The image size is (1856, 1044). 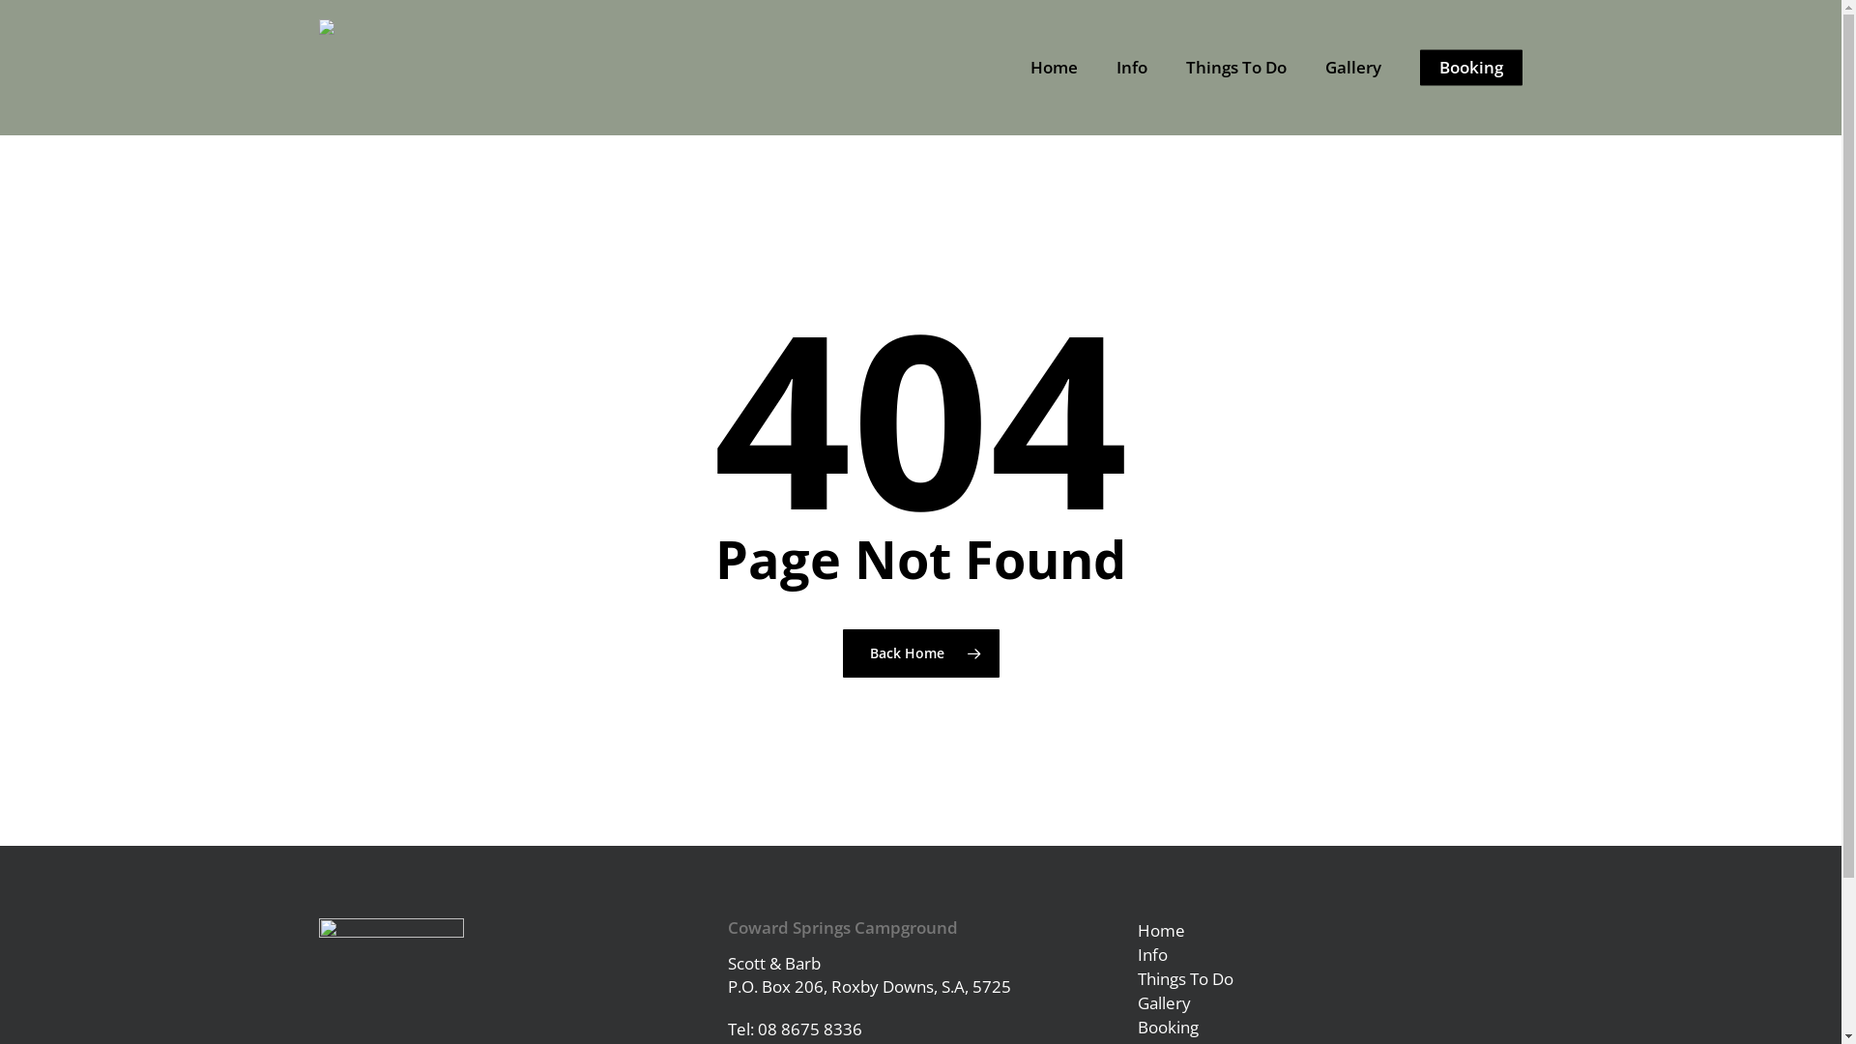 I want to click on Info, so click(x=1132, y=68).